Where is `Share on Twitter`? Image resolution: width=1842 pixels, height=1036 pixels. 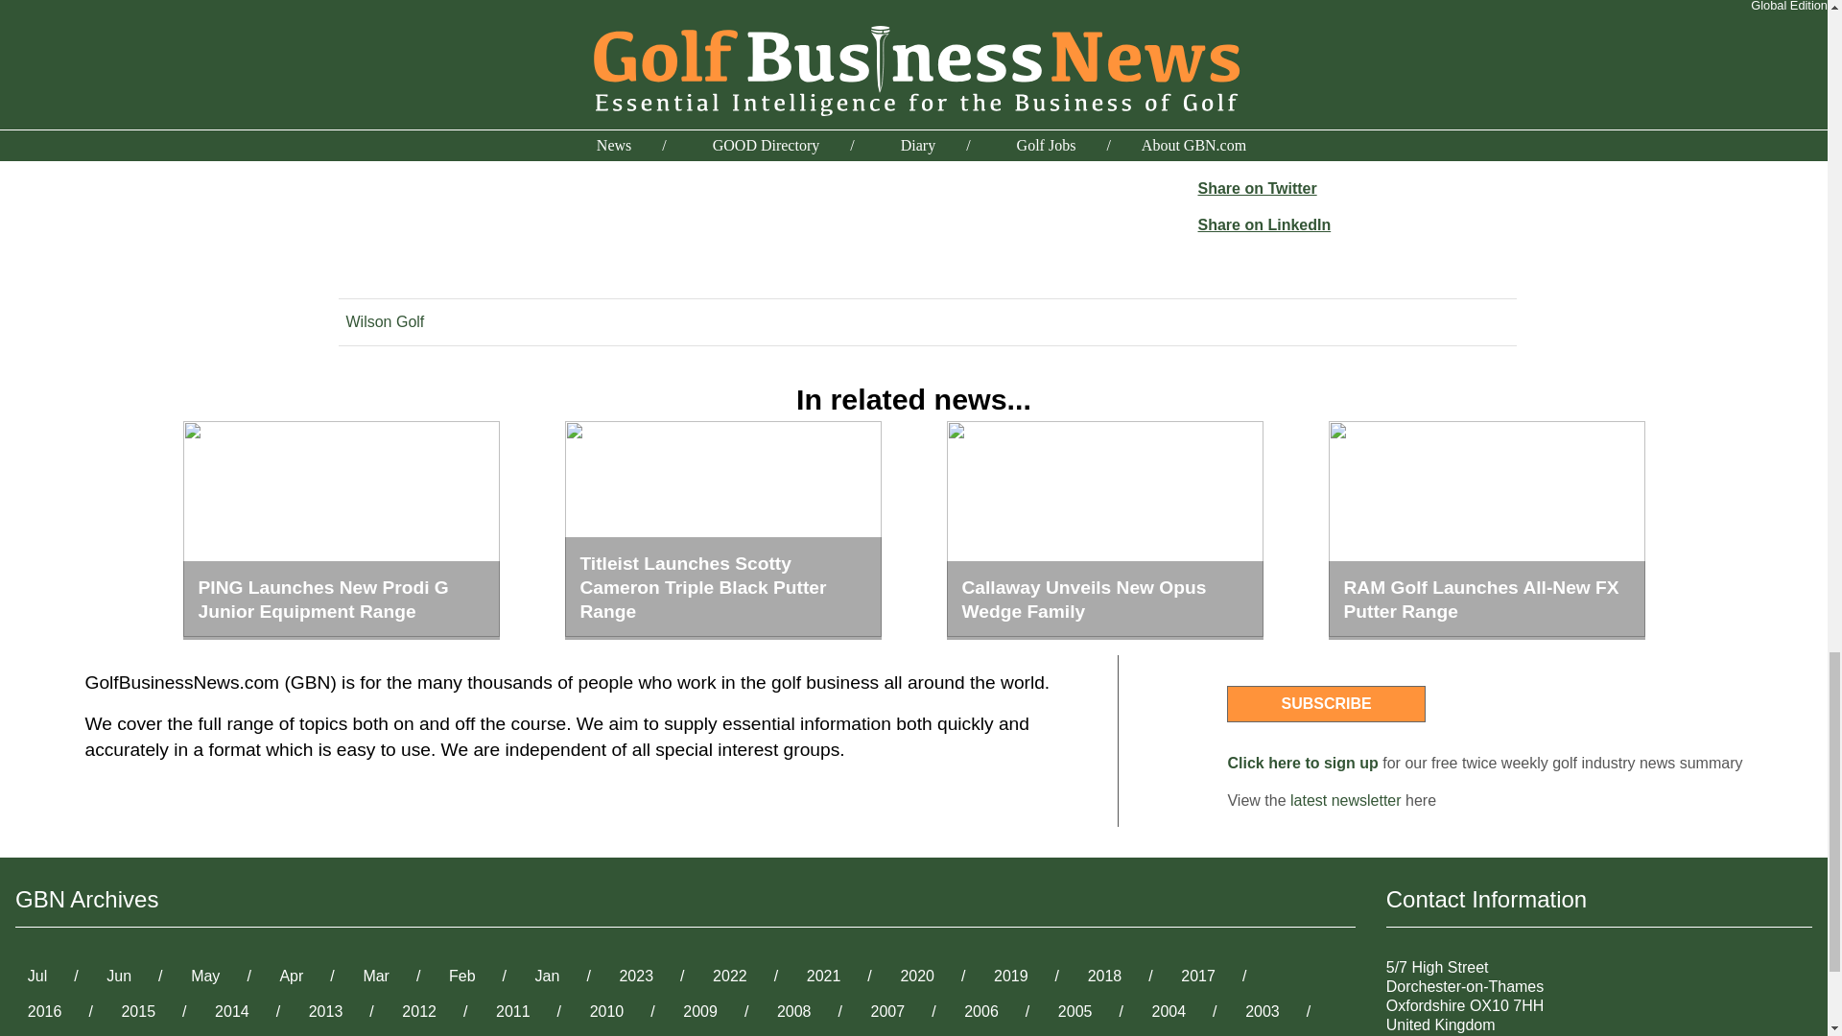 Share on Twitter is located at coordinates (1257, 188).